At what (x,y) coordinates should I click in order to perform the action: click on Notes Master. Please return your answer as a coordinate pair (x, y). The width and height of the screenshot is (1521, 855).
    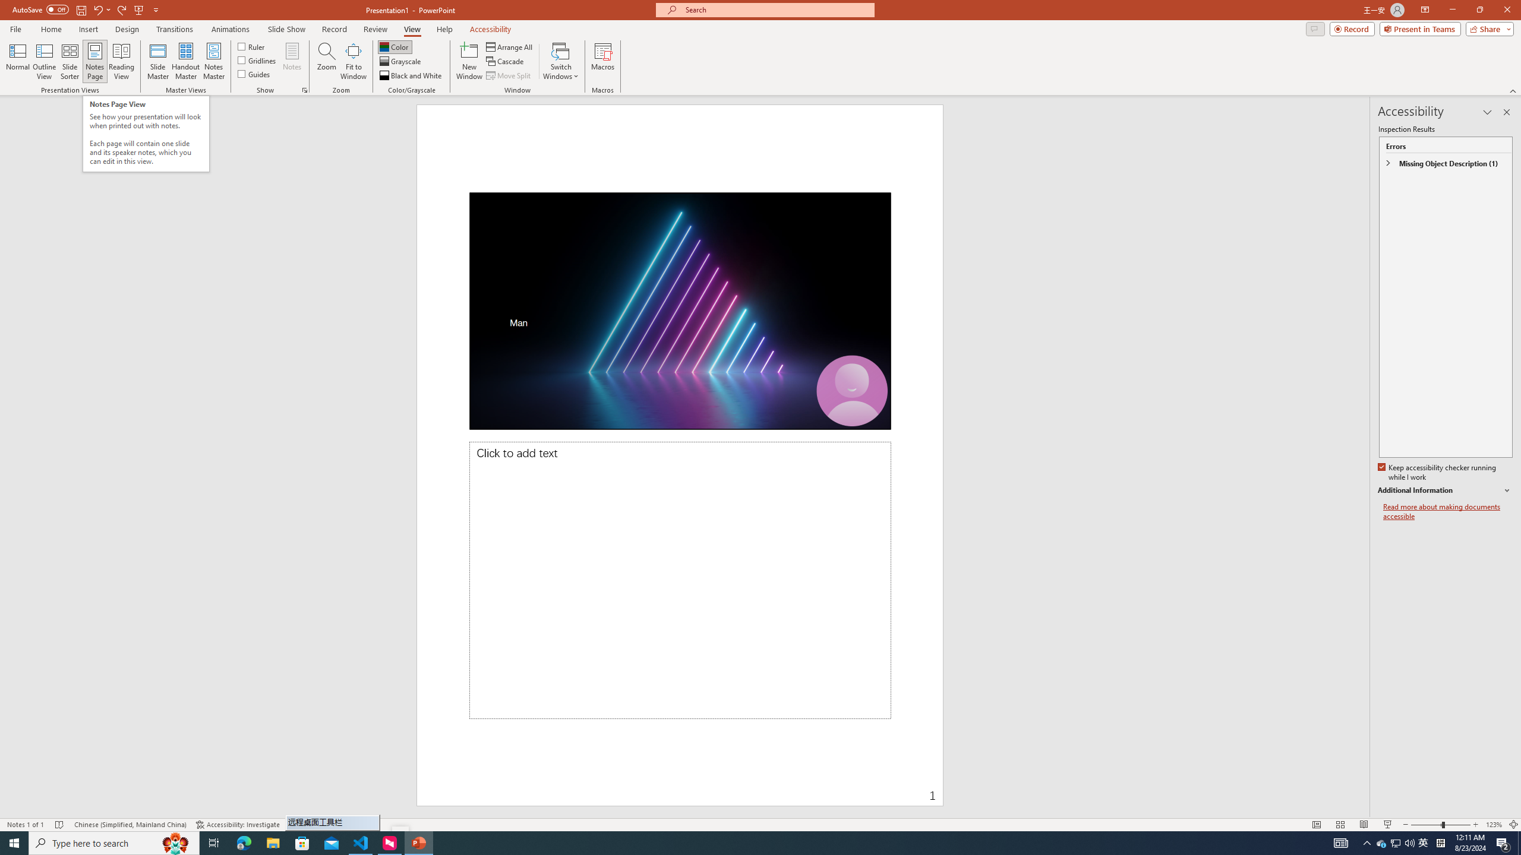
    Looking at the image, I should click on (213, 61).